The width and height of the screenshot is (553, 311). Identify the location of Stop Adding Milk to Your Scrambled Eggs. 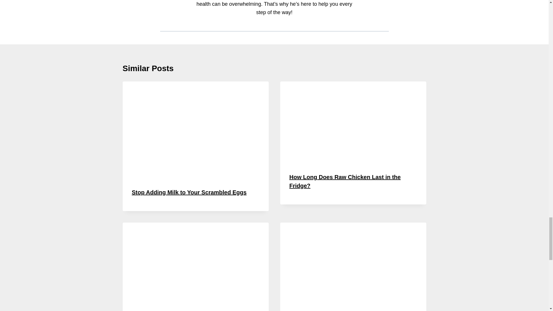
(189, 192).